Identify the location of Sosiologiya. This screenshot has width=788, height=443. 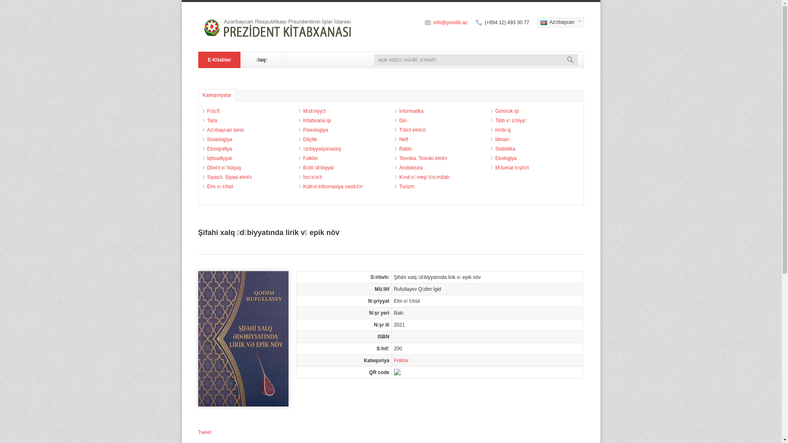
(219, 139).